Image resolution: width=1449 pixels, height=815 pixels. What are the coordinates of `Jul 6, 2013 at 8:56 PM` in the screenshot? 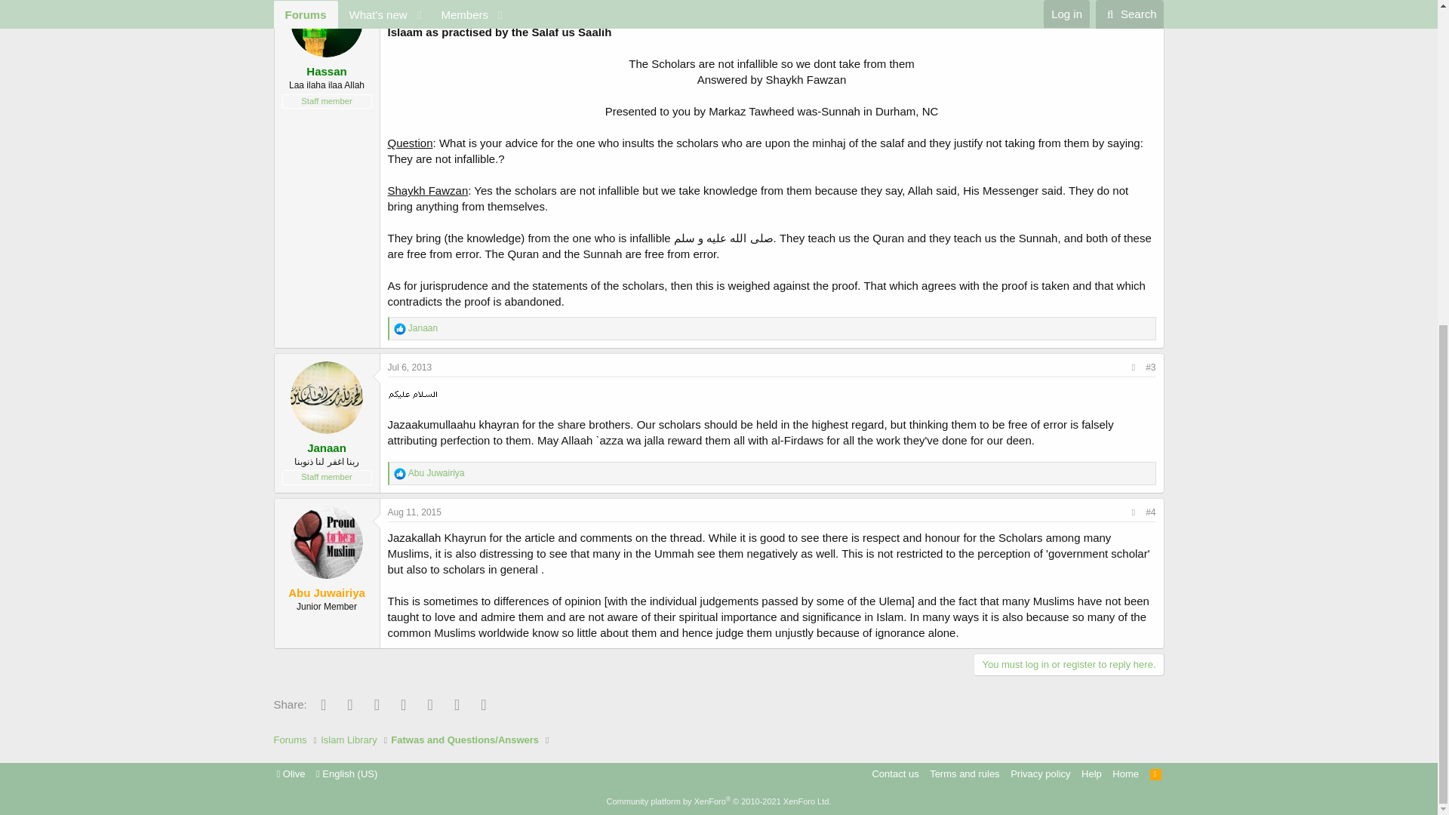 It's located at (410, 367).